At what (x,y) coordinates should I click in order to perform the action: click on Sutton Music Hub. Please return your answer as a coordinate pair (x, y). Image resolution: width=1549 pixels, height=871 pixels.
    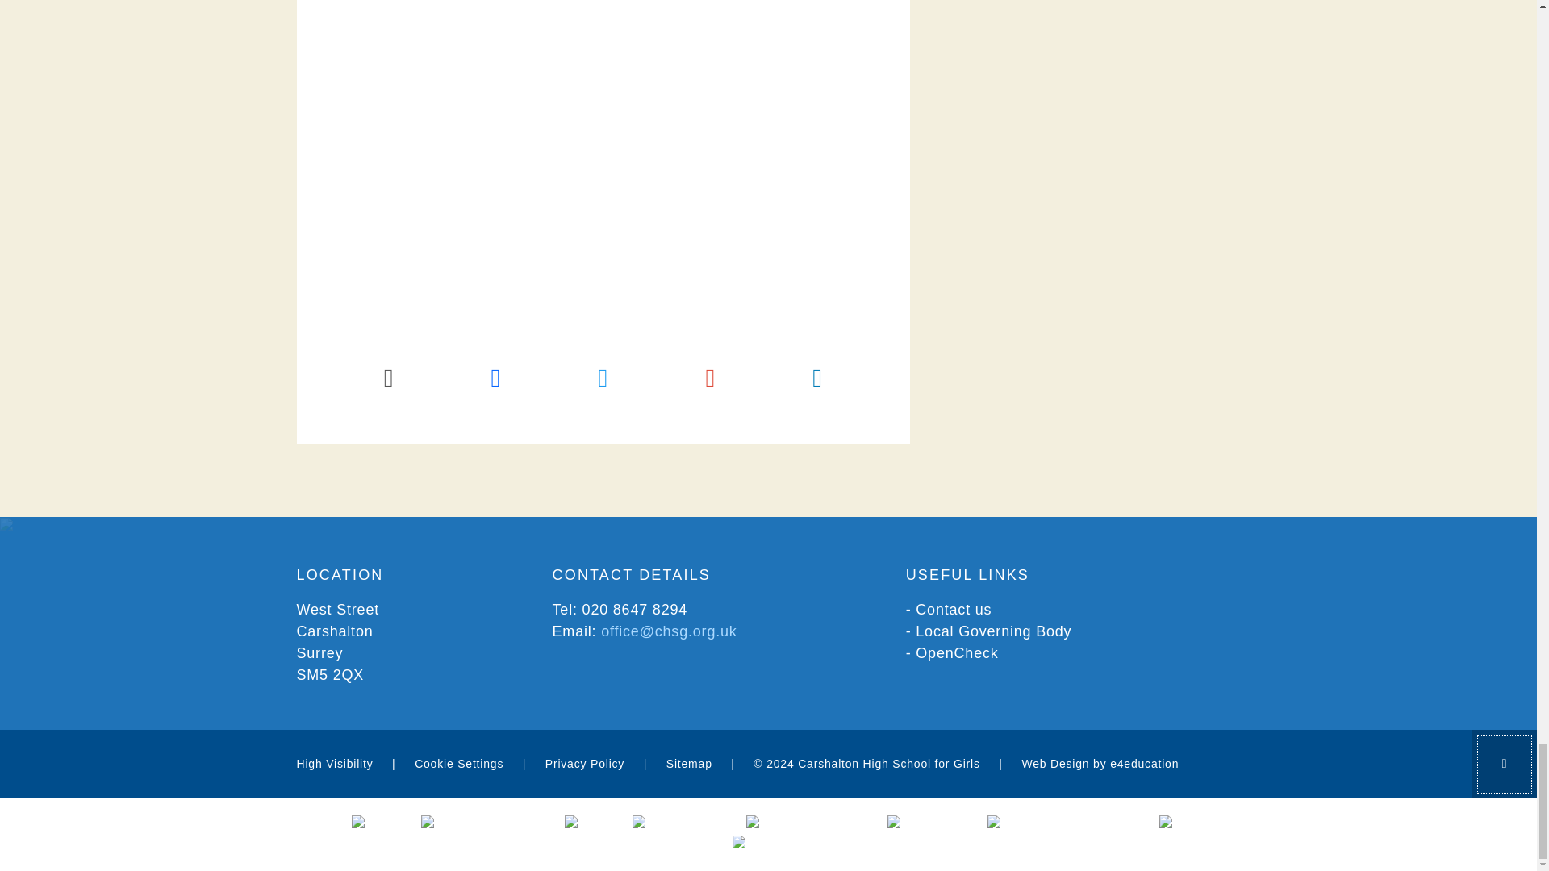
    Looking at the image, I should click on (808, 824).